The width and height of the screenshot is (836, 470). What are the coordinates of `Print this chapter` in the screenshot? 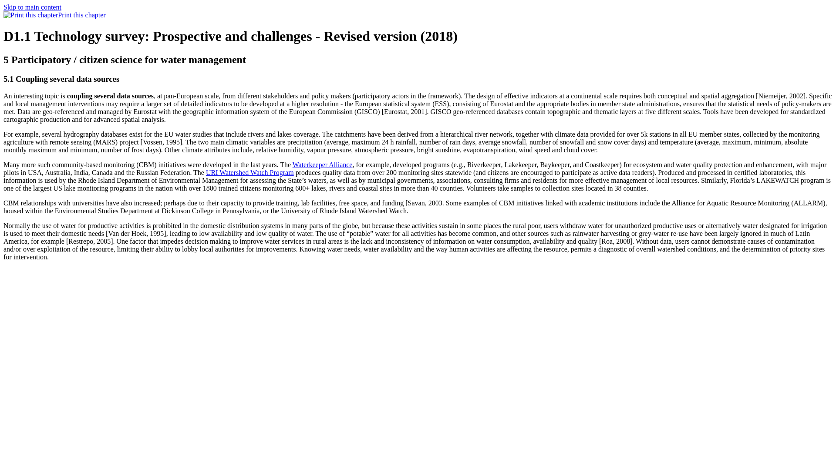 It's located at (54, 15).